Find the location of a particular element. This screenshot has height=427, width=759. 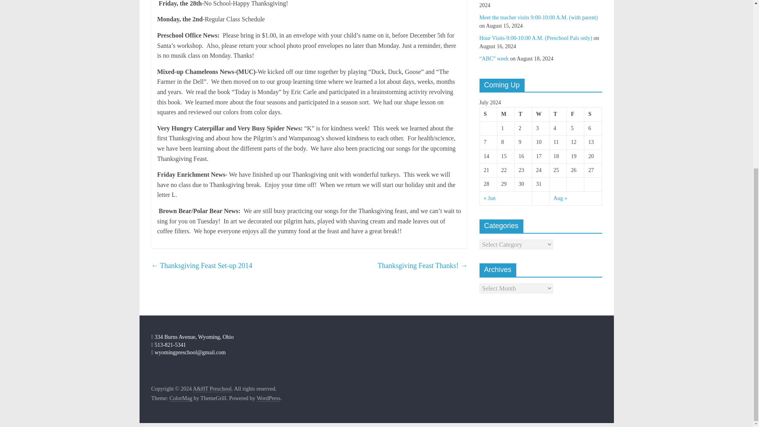

WordPress is located at coordinates (268, 399).